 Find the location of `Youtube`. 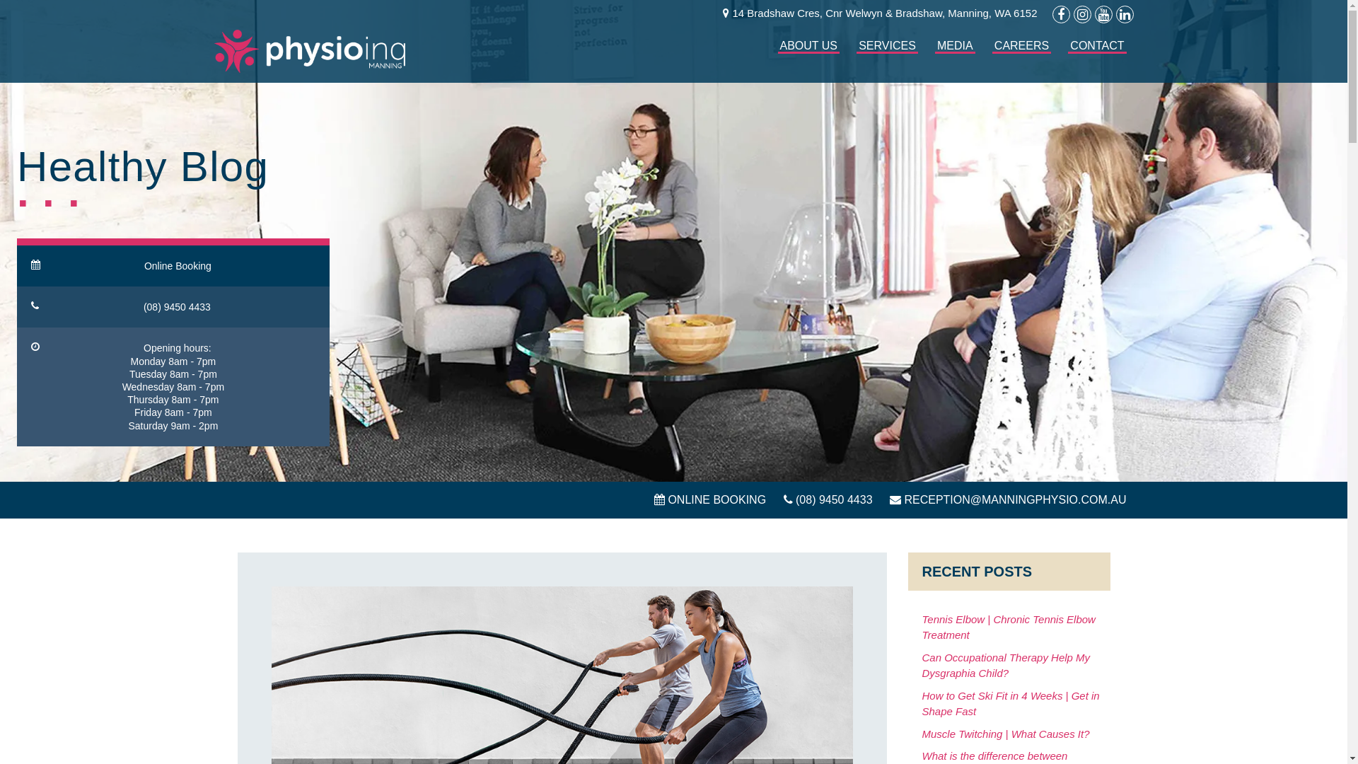

Youtube is located at coordinates (1103, 14).